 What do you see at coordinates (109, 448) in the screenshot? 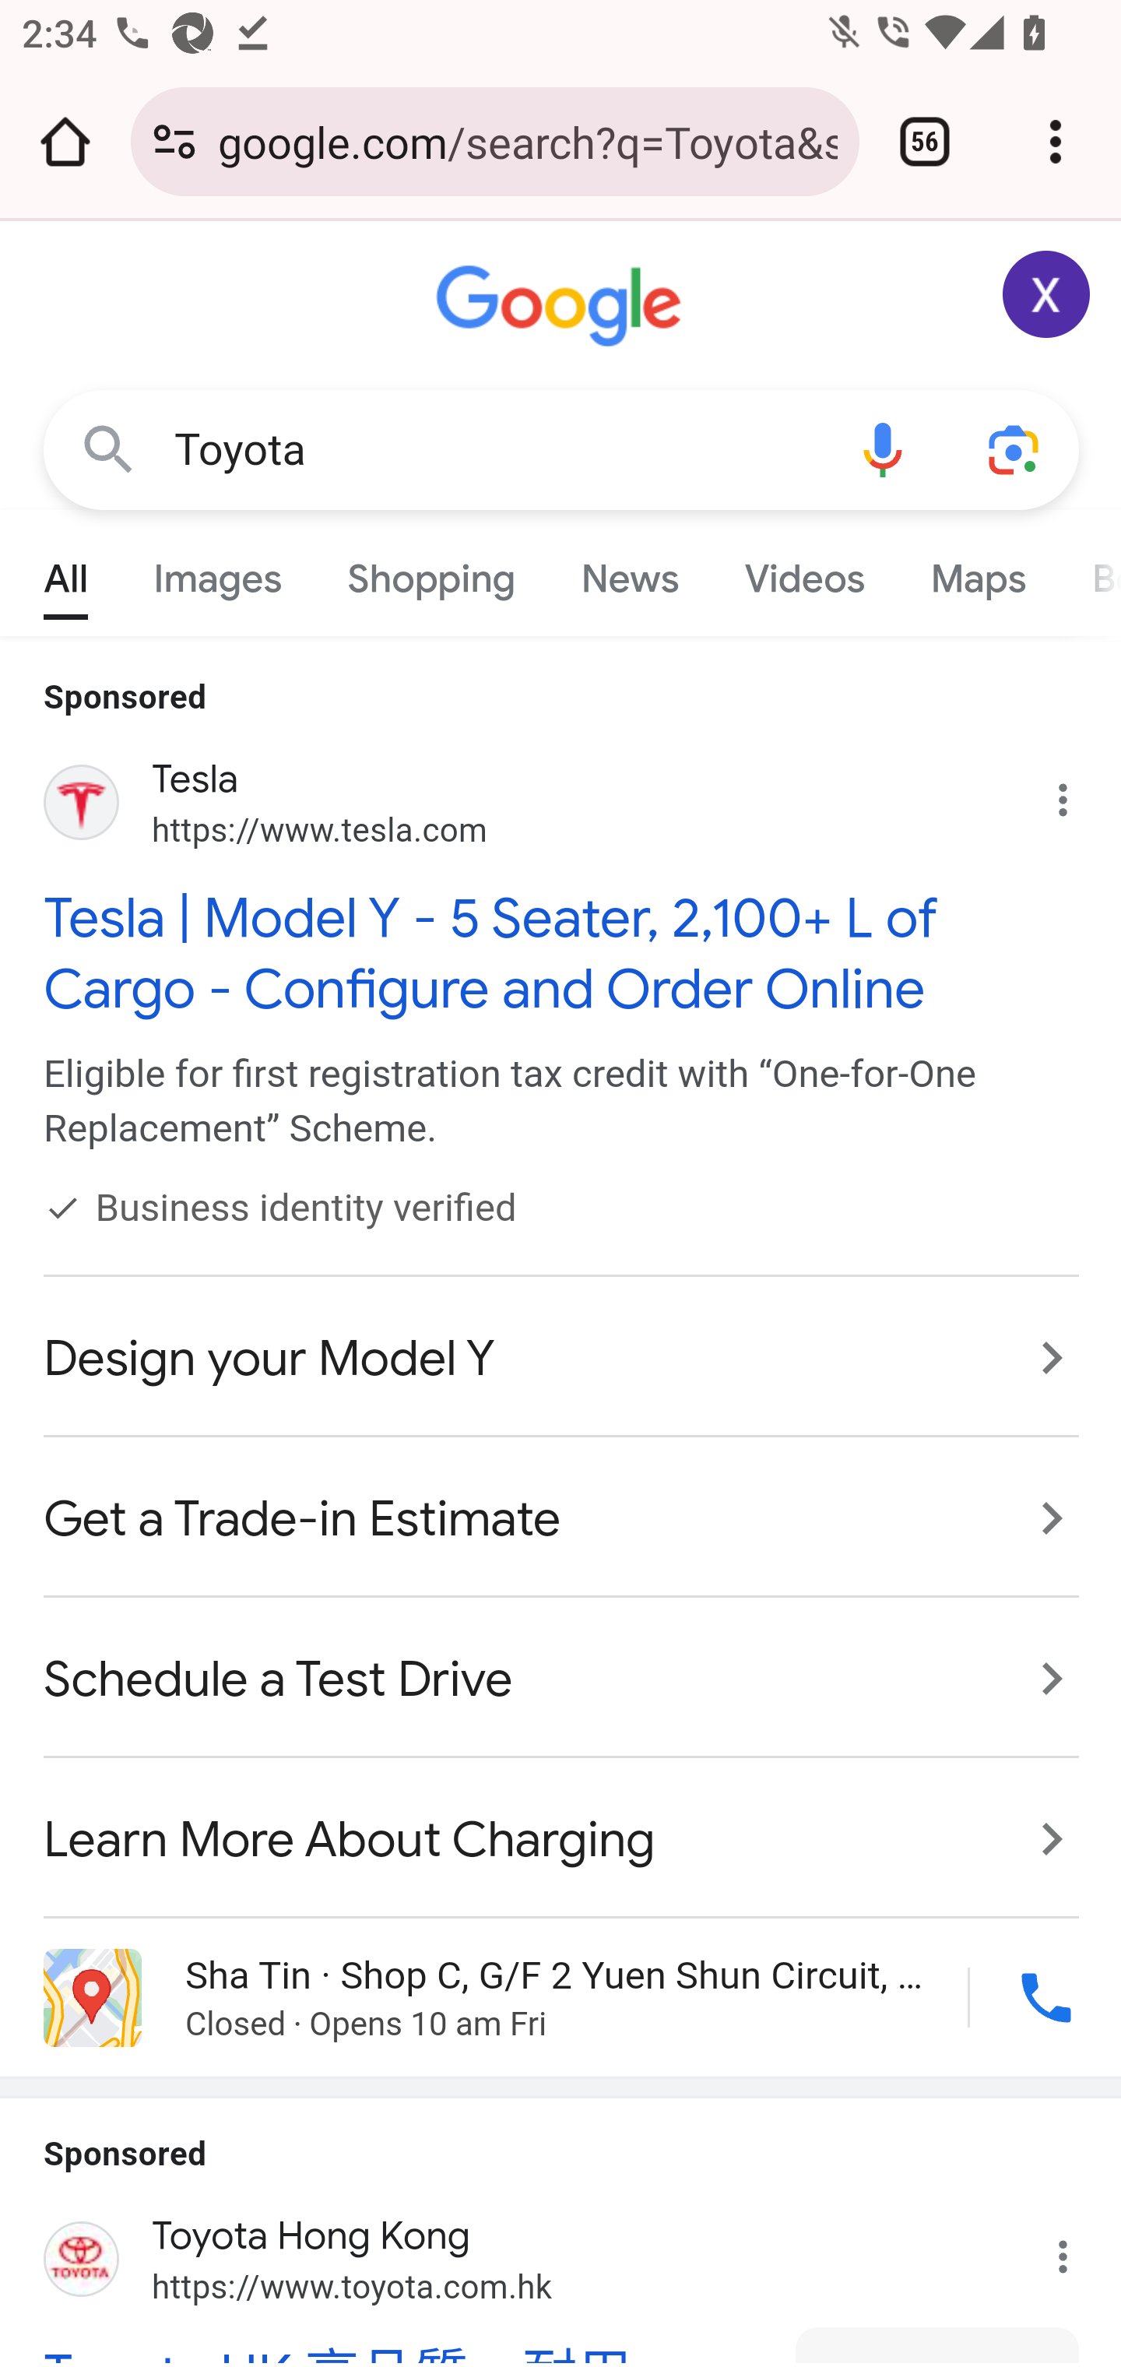
I see `Google Search` at bounding box center [109, 448].